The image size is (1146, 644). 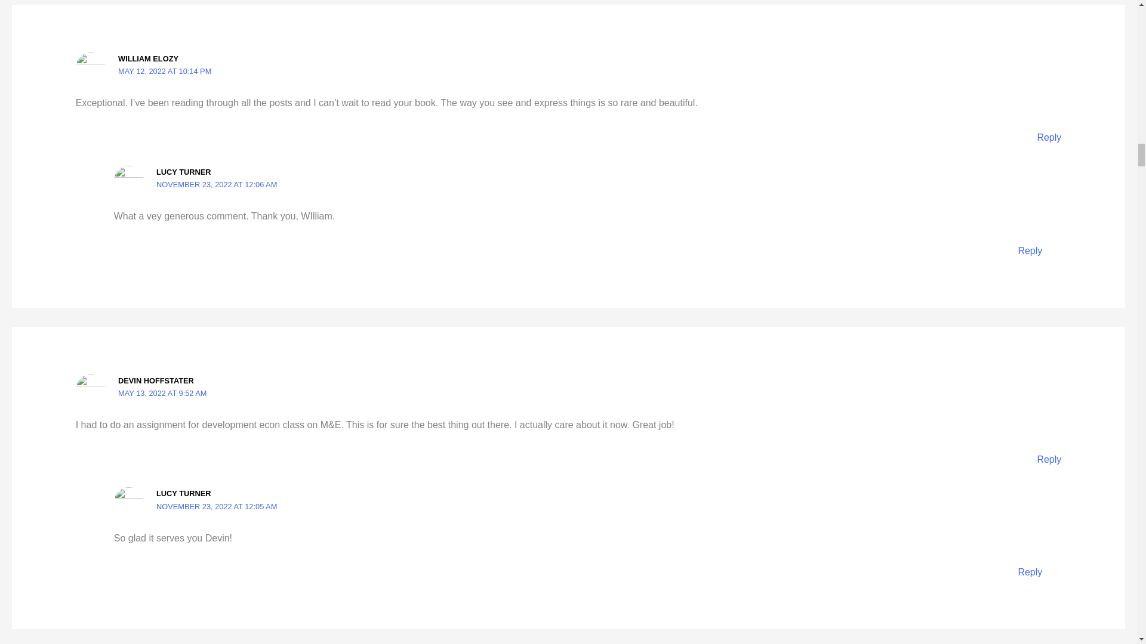 What do you see at coordinates (1049, 137) in the screenshot?
I see `Reply` at bounding box center [1049, 137].